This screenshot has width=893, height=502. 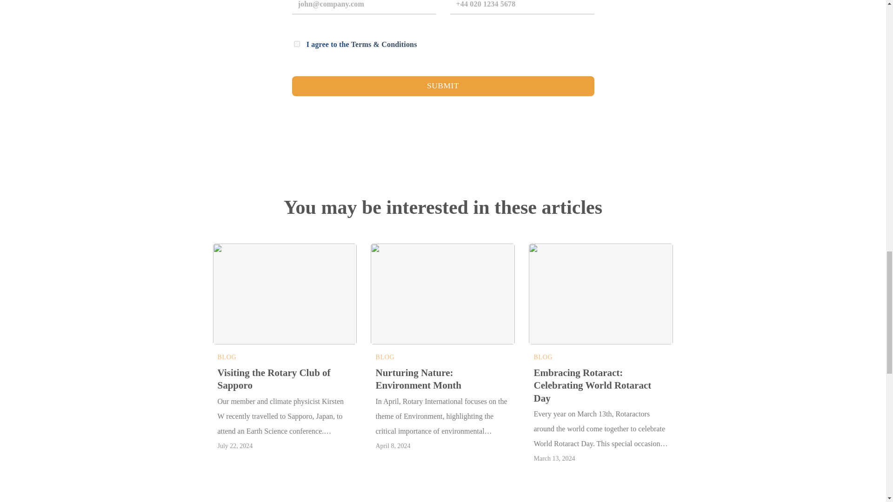 What do you see at coordinates (285, 379) in the screenshot?
I see `Visiting the Rotary Club of Sapporo` at bounding box center [285, 379].